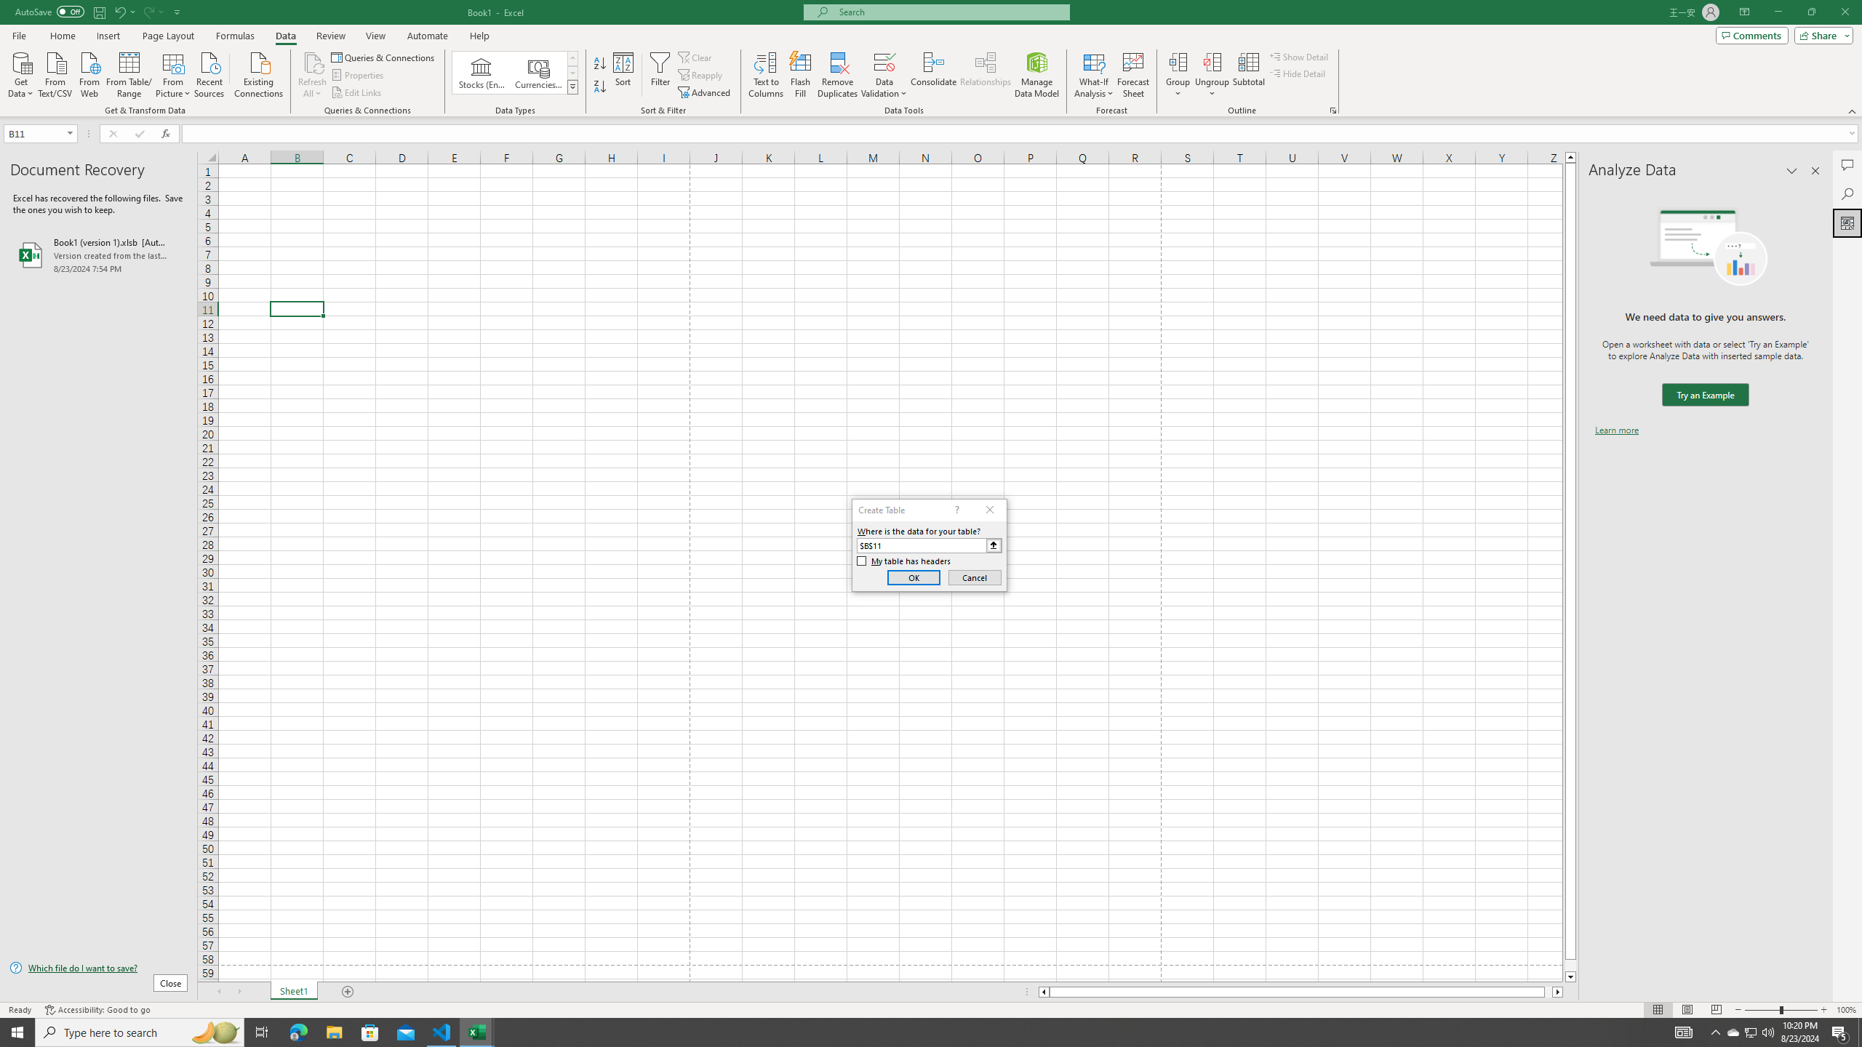 This screenshot has width=1862, height=1047. What do you see at coordinates (174, 73) in the screenshot?
I see `From Picture` at bounding box center [174, 73].